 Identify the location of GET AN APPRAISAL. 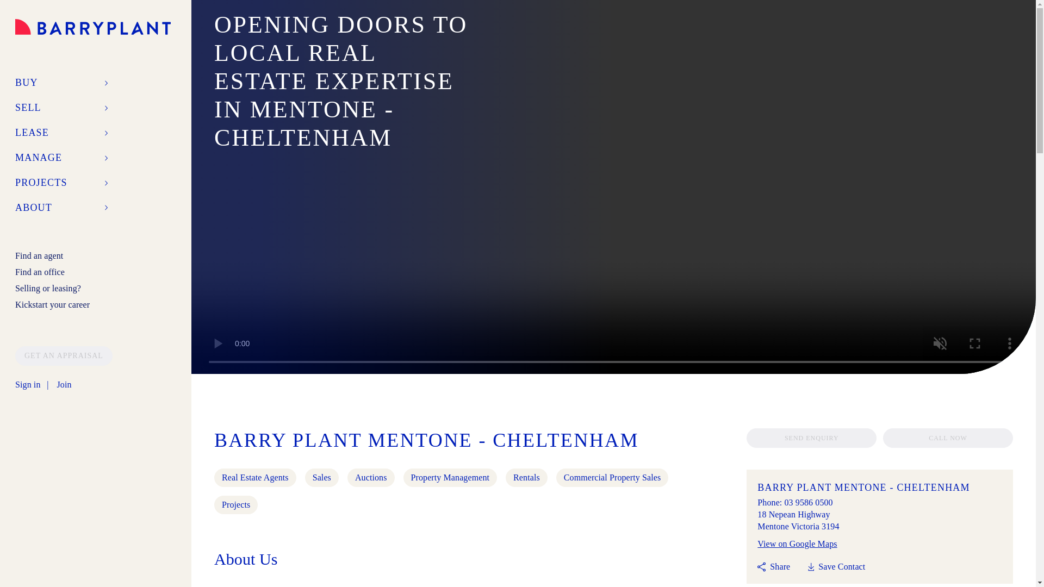
(64, 355).